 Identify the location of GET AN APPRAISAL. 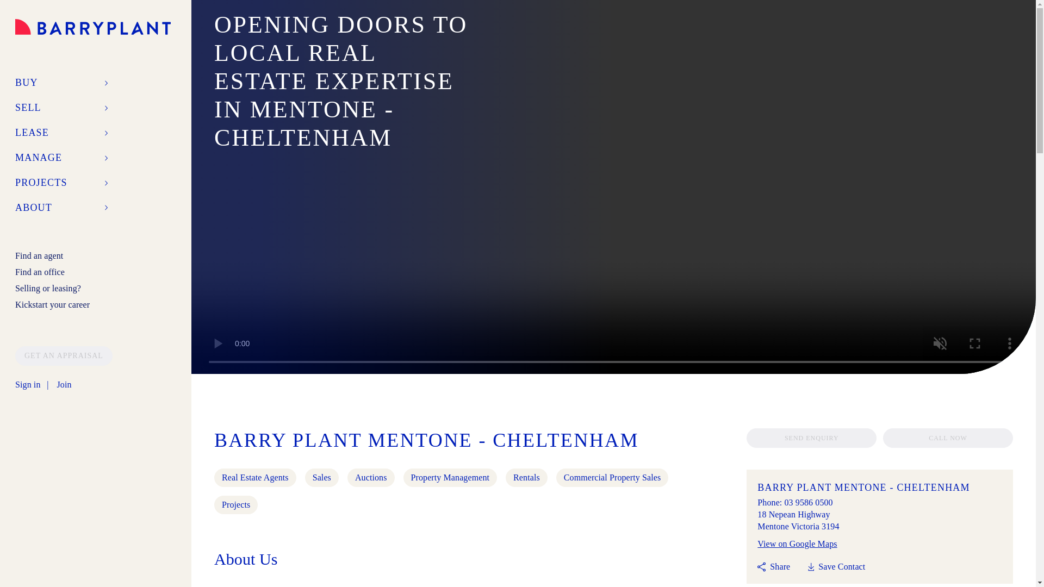
(64, 355).